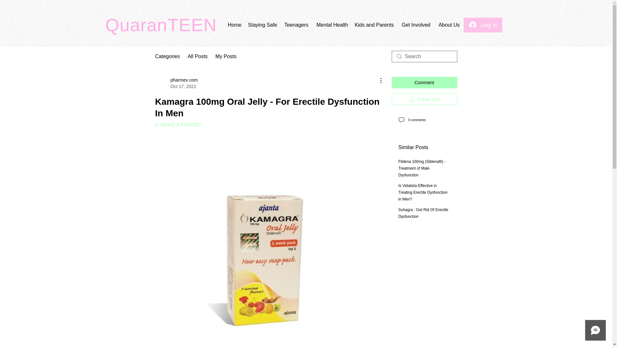 Image resolution: width=617 pixels, height=347 pixels. What do you see at coordinates (415, 25) in the screenshot?
I see `Get Involved` at bounding box center [415, 25].